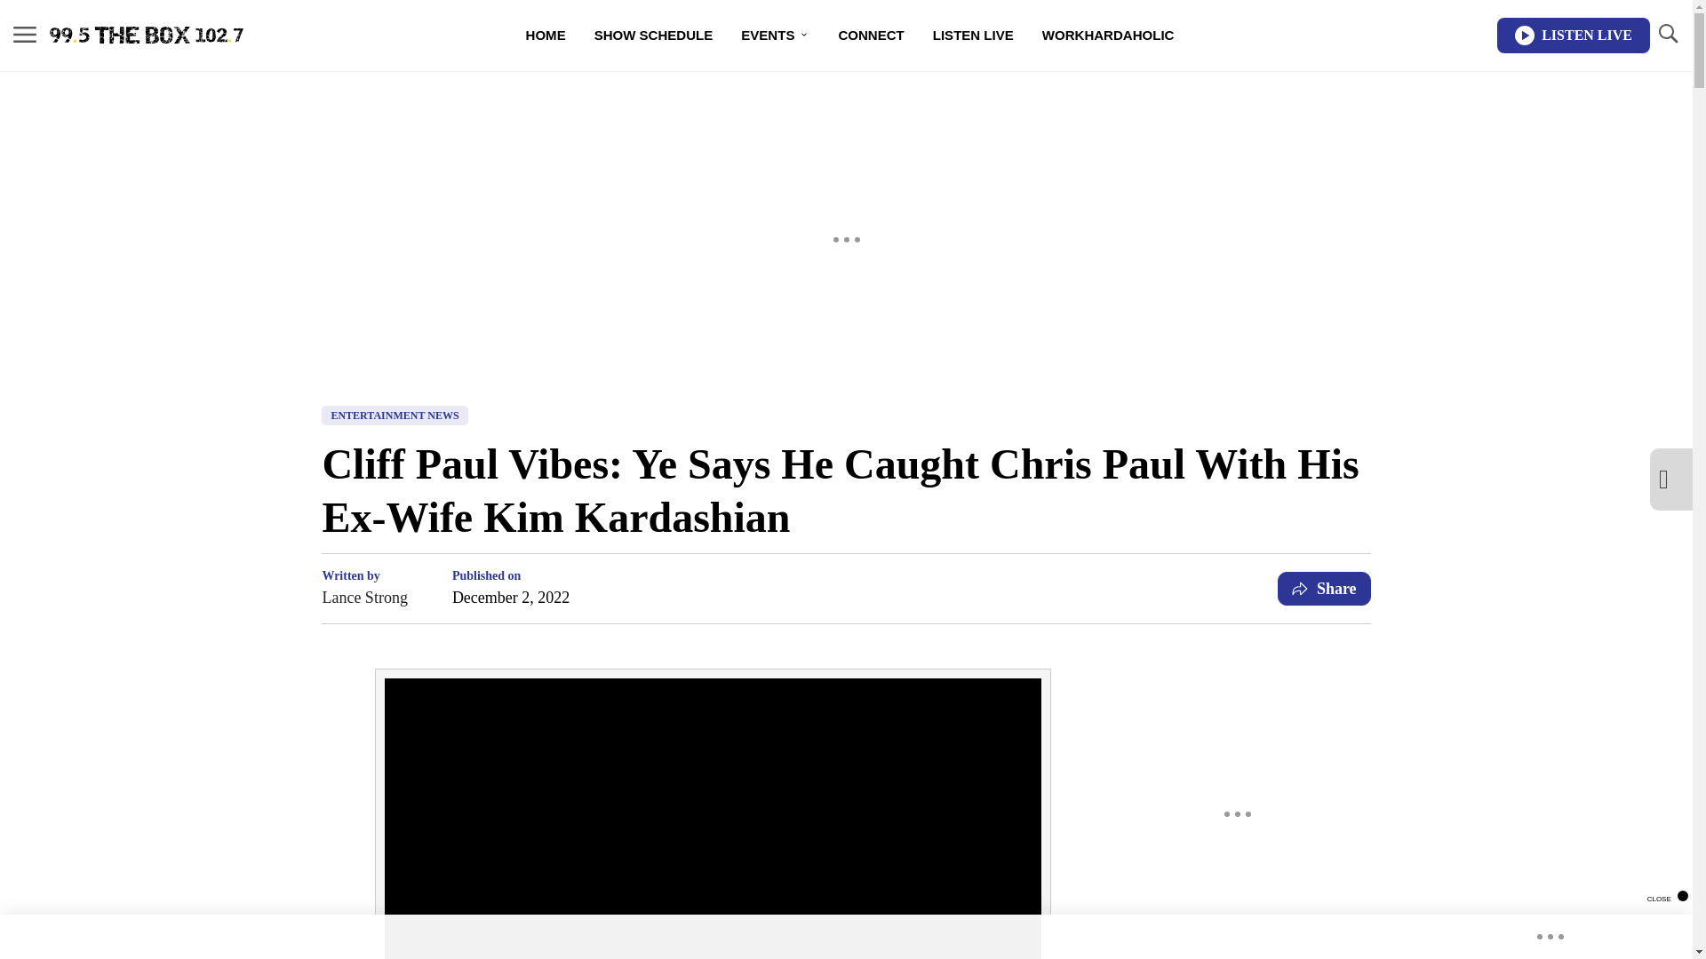 Image resolution: width=1706 pixels, height=959 pixels. What do you see at coordinates (1667, 36) in the screenshot?
I see `TOGGLE SEARCH` at bounding box center [1667, 36].